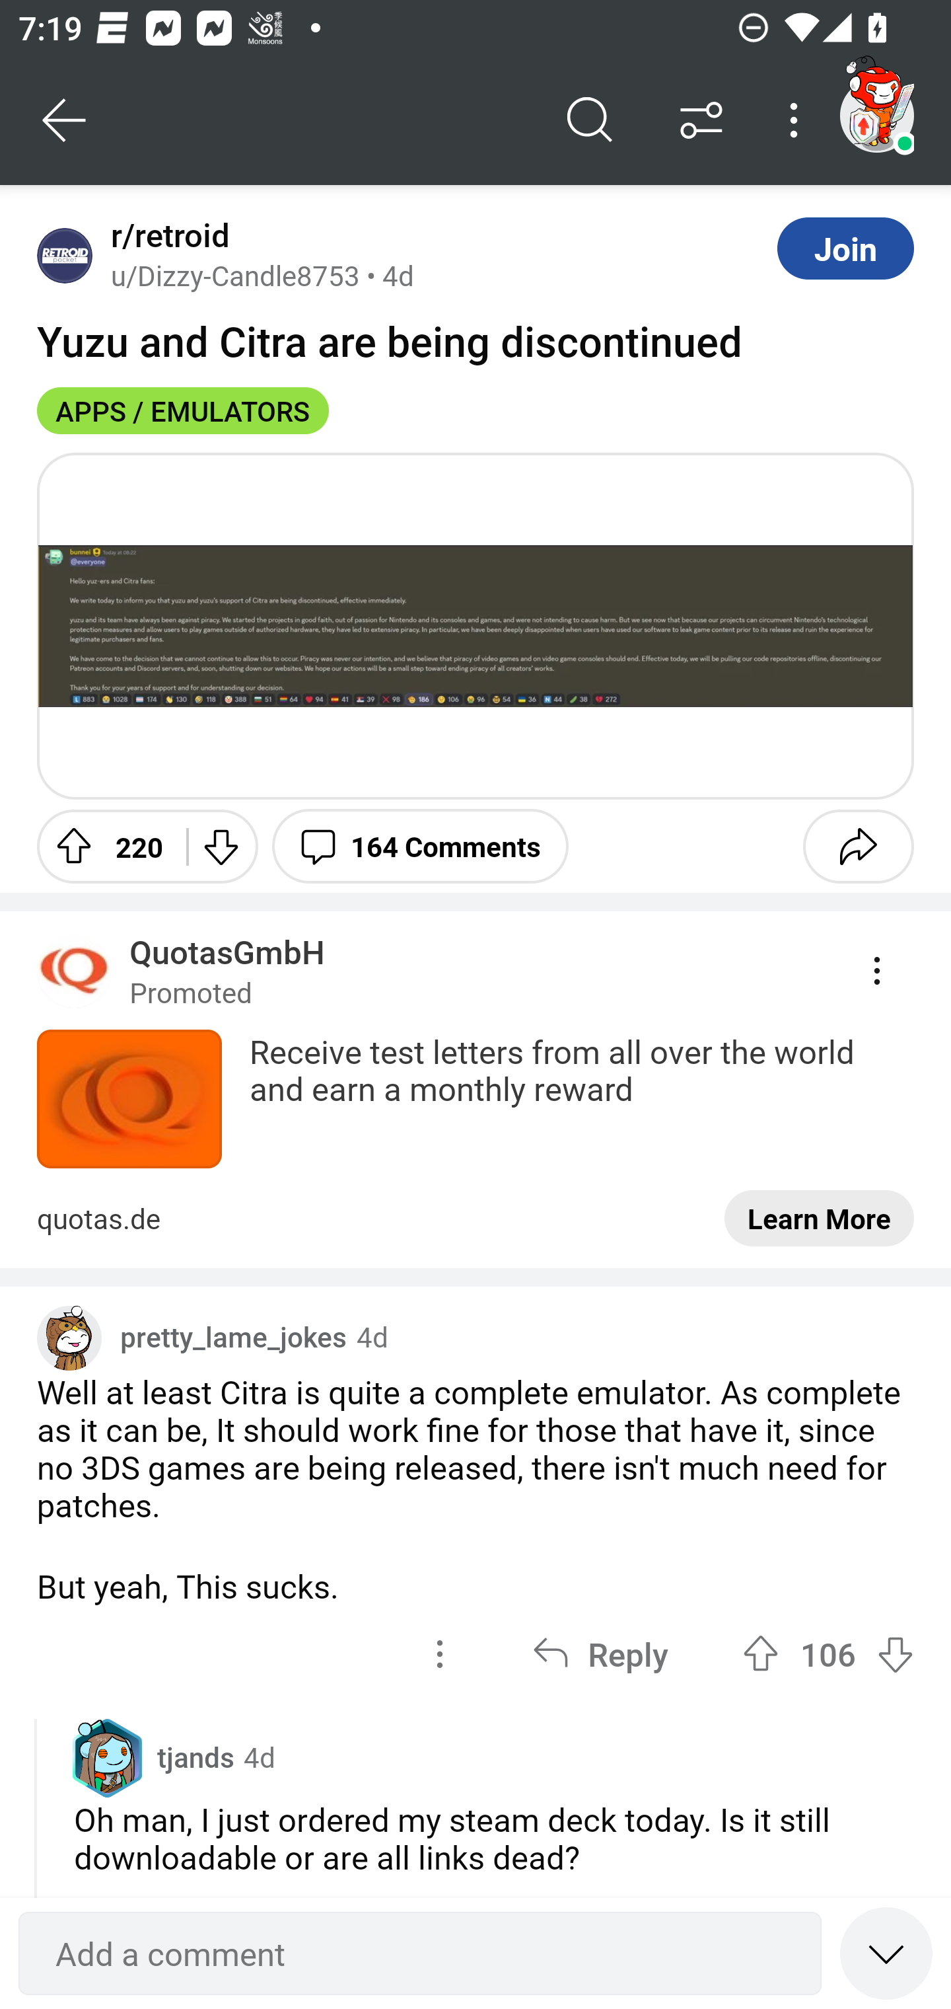 The width and height of the screenshot is (951, 2009). I want to click on options, so click(440, 1653).